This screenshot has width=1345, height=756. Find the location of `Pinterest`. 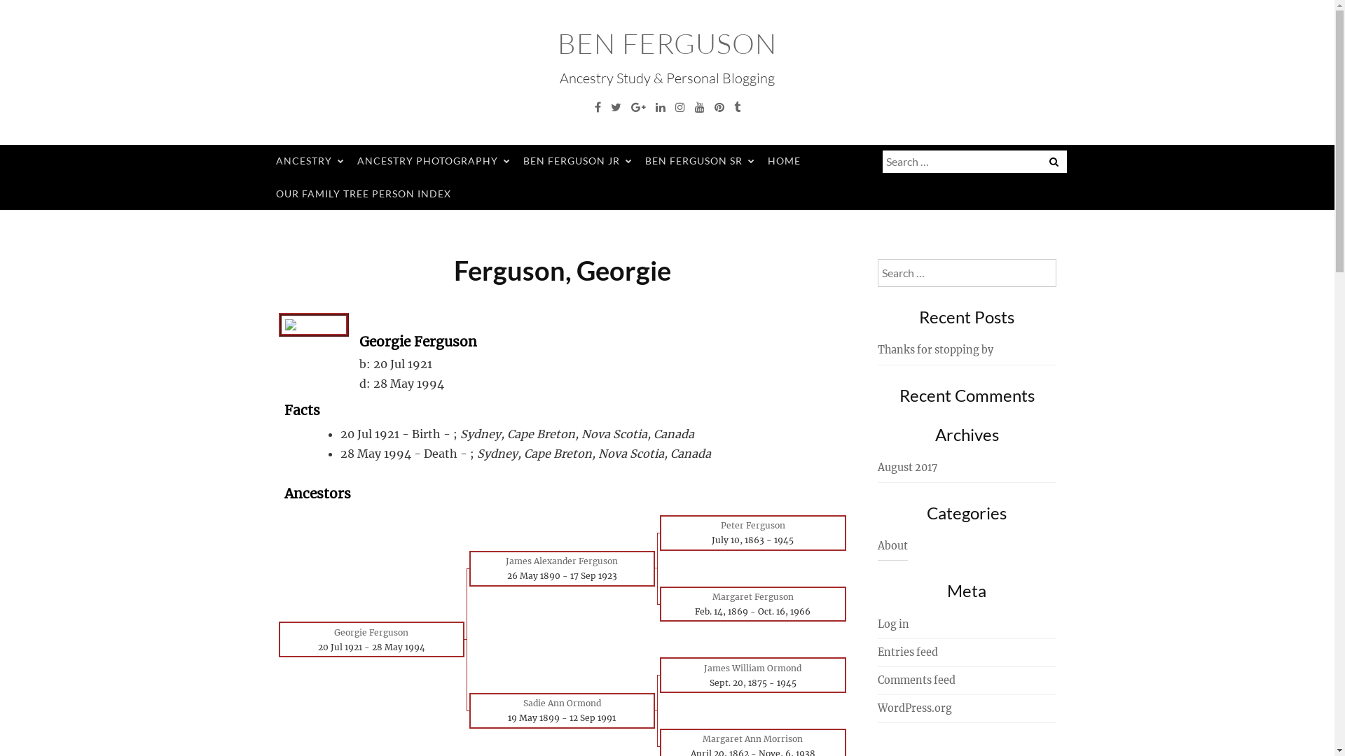

Pinterest is located at coordinates (719, 107).